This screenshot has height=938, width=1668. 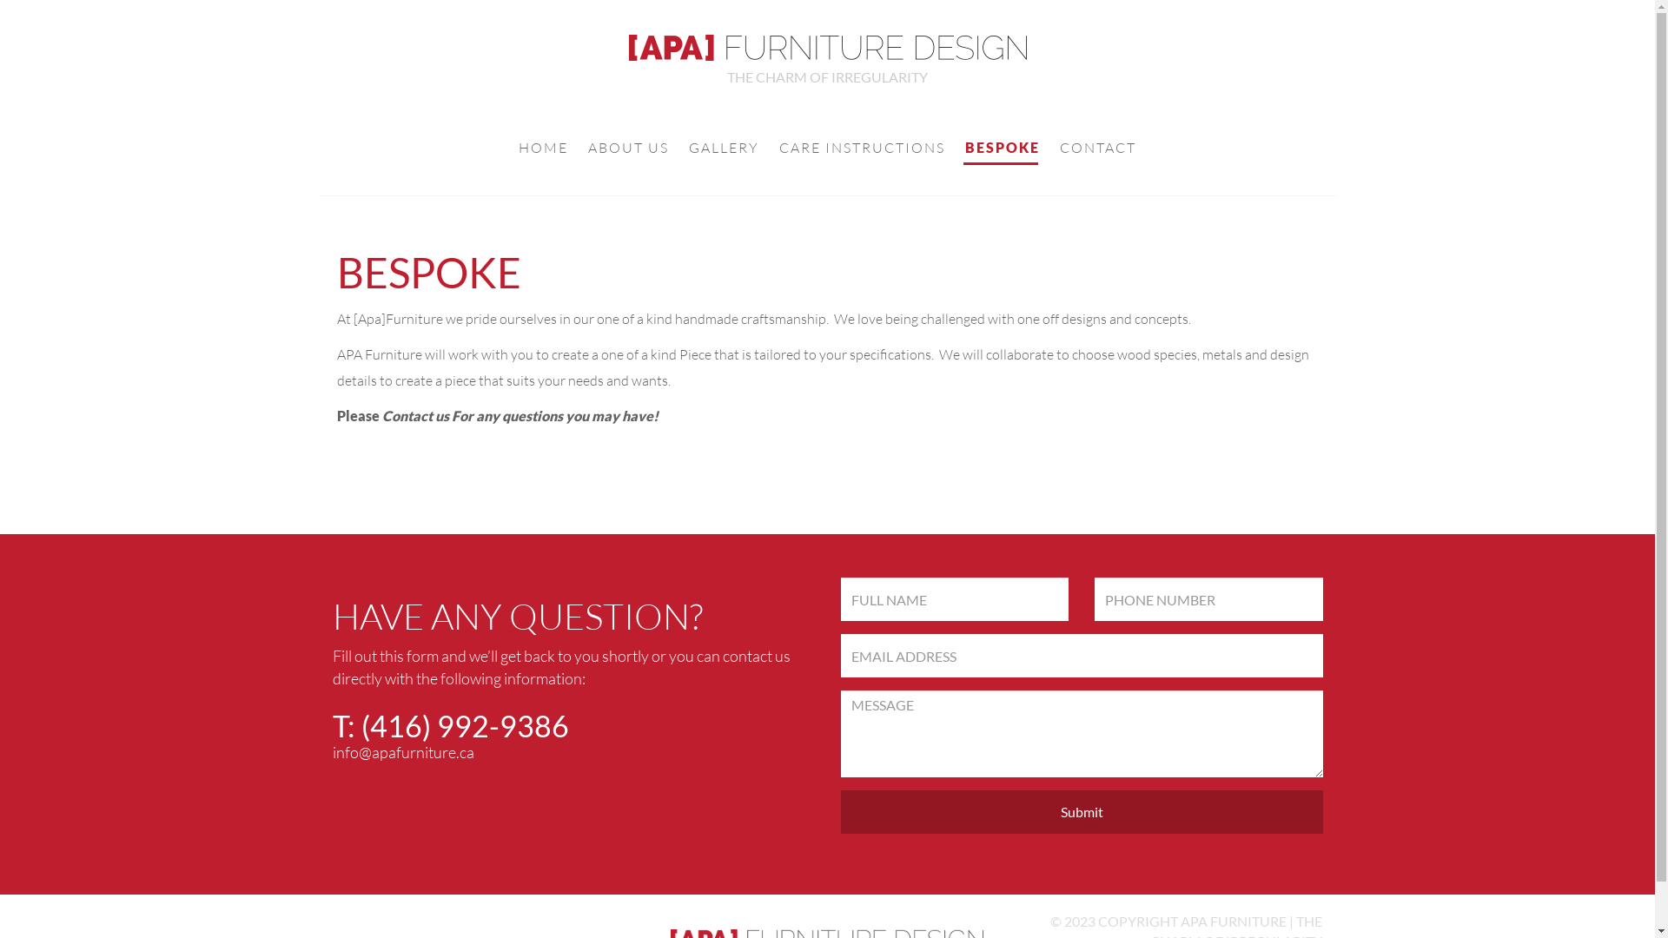 I want to click on Submit, so click(x=1082, y=812).